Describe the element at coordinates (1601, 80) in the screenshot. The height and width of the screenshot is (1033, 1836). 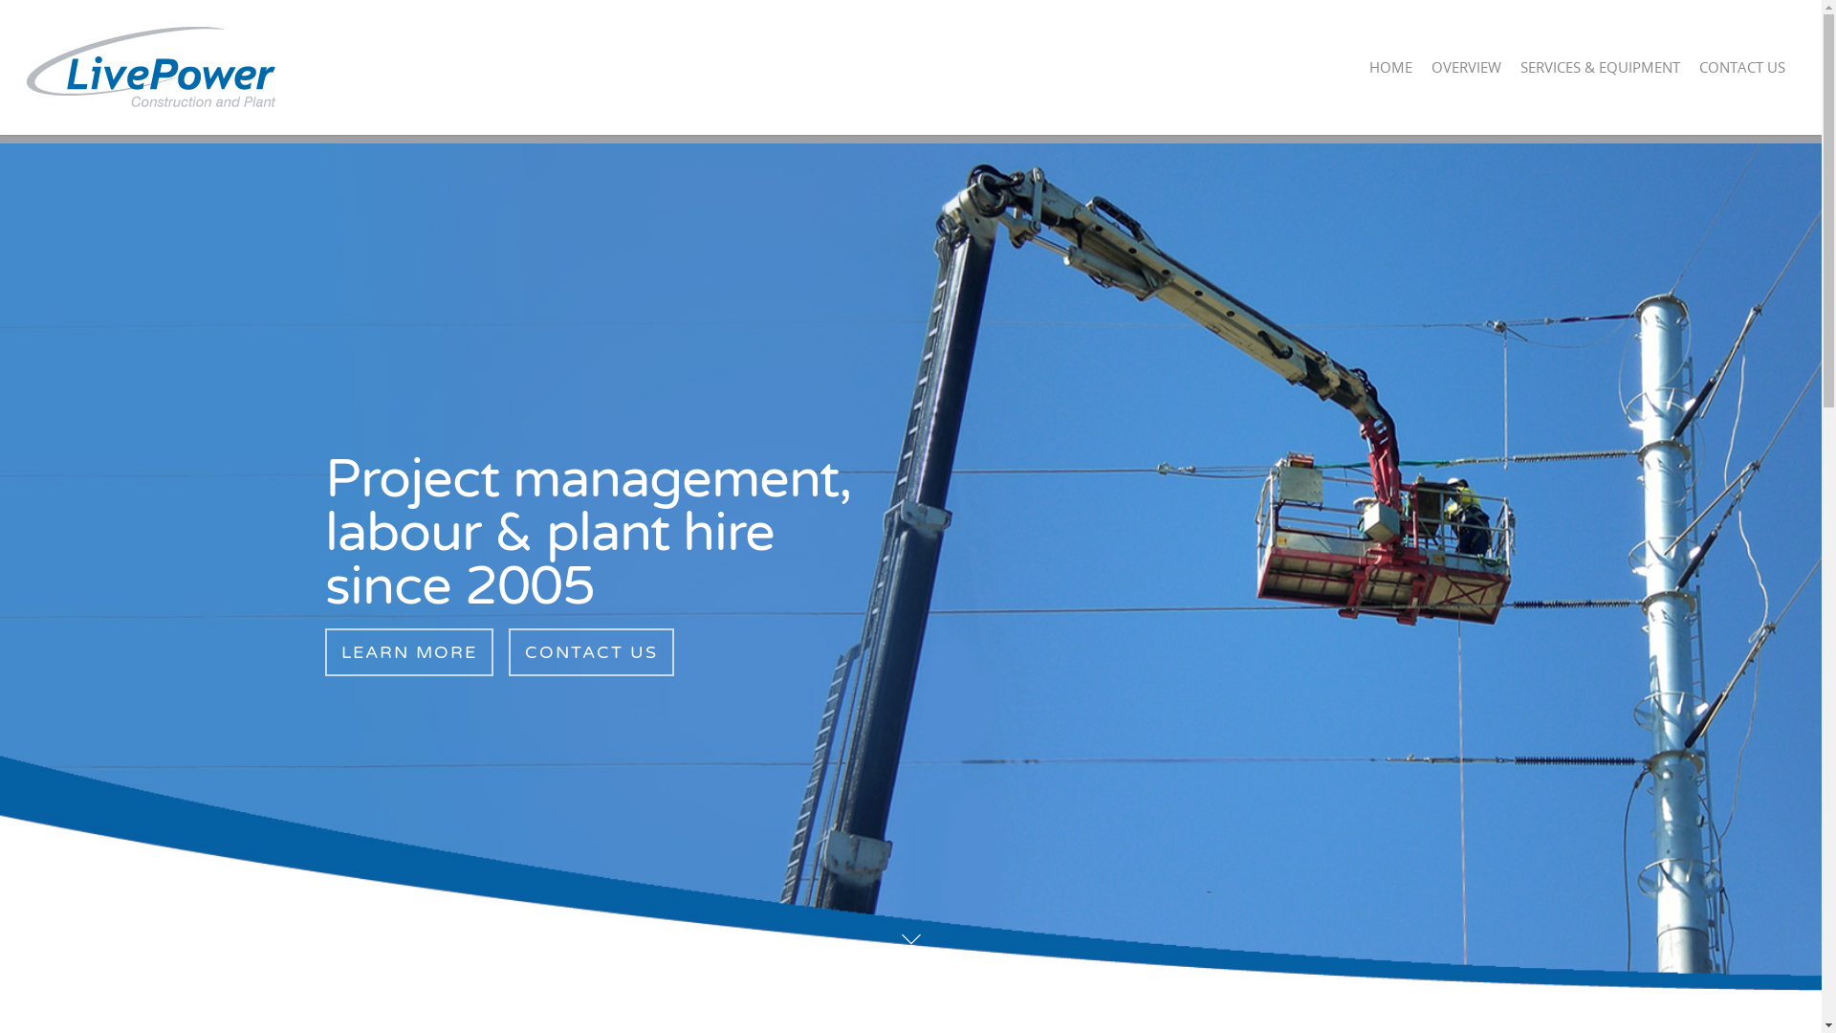
I see `SERVICES & EQUIPMENT` at that location.